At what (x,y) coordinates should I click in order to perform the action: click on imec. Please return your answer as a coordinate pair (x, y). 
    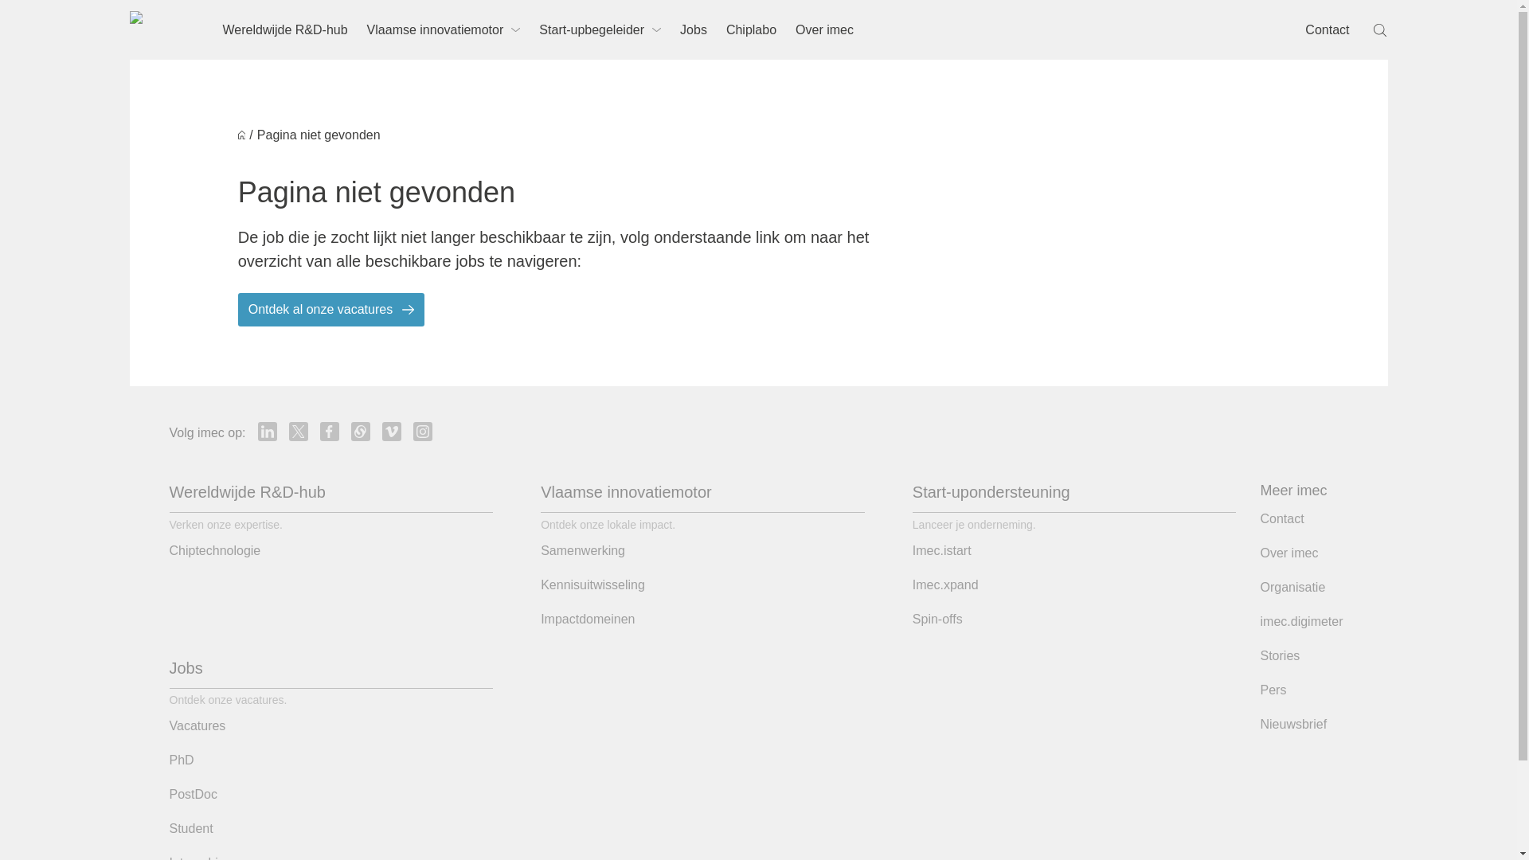
    Looking at the image, I should click on (158, 30).